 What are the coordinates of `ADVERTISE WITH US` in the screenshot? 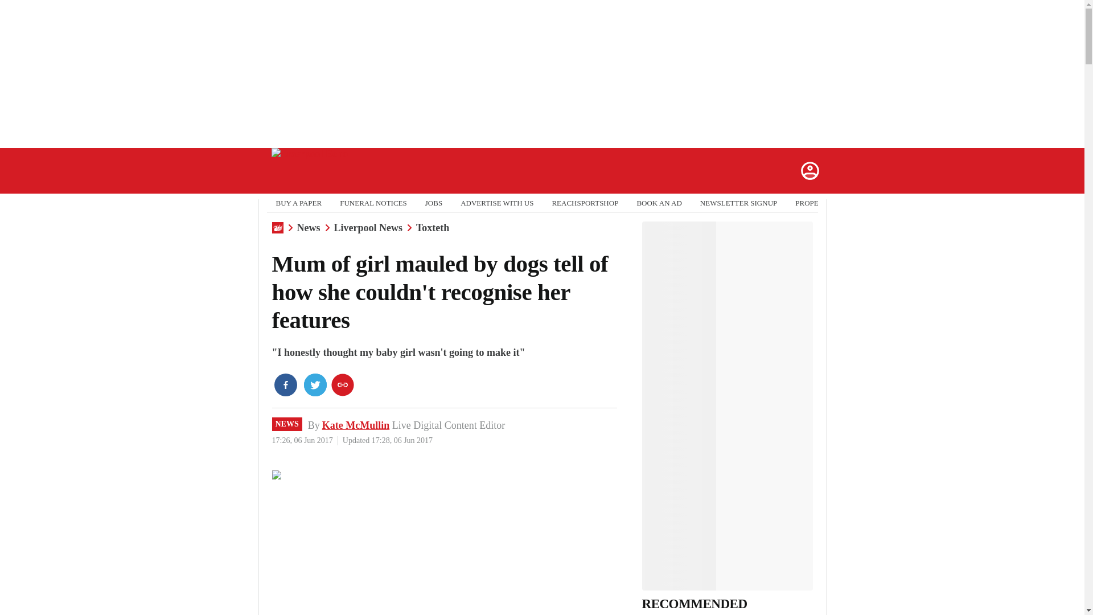 It's located at (496, 203).